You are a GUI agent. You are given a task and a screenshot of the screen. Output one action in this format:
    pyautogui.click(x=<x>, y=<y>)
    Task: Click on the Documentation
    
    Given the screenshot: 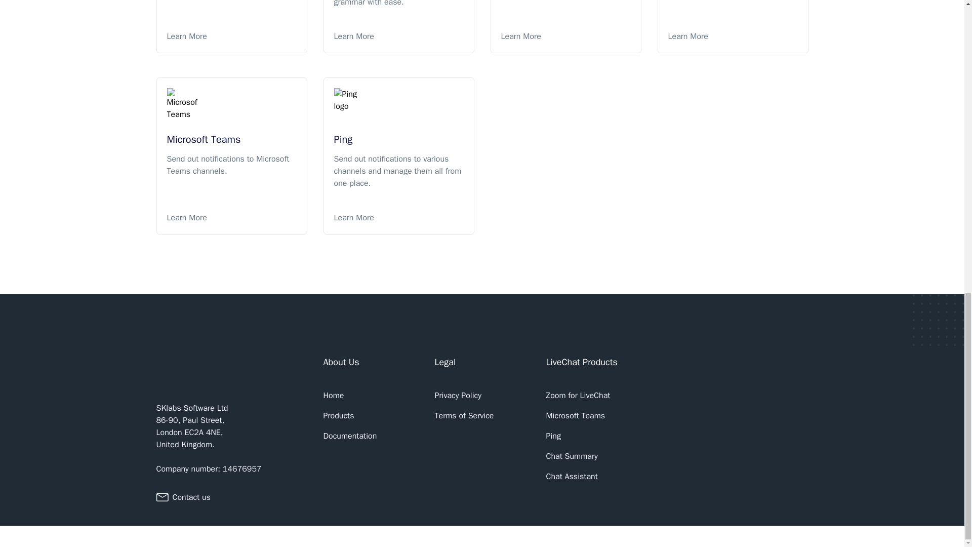 What is the action you would take?
    pyautogui.click(x=349, y=436)
    